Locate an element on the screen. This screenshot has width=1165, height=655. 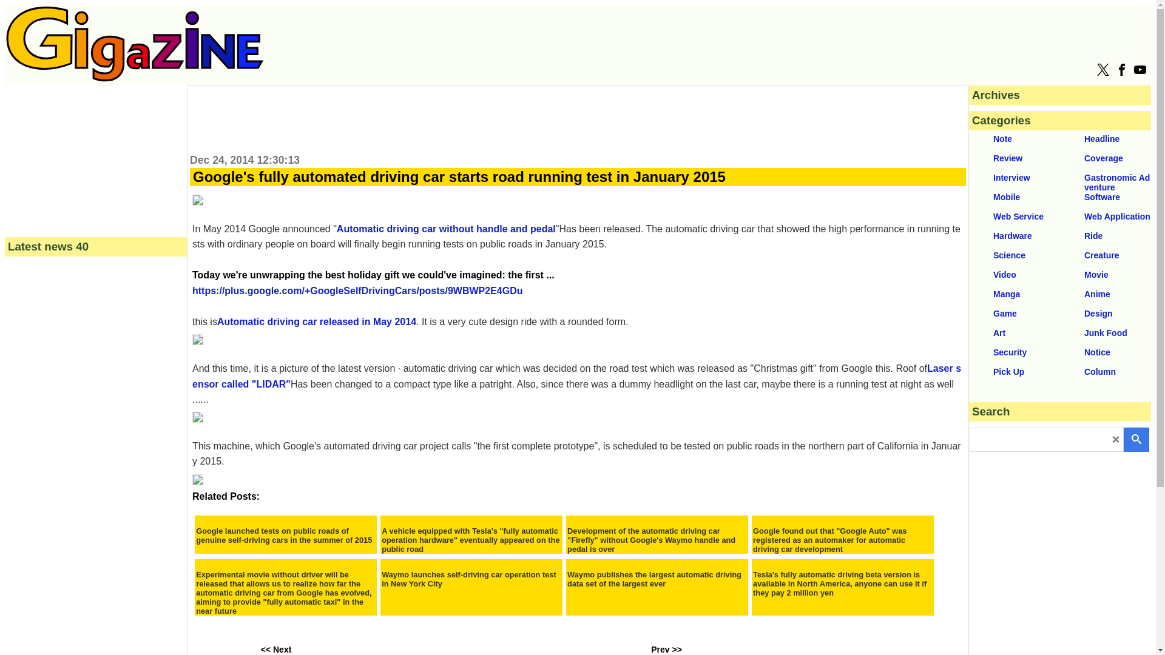
Note is located at coordinates (1015, 140).